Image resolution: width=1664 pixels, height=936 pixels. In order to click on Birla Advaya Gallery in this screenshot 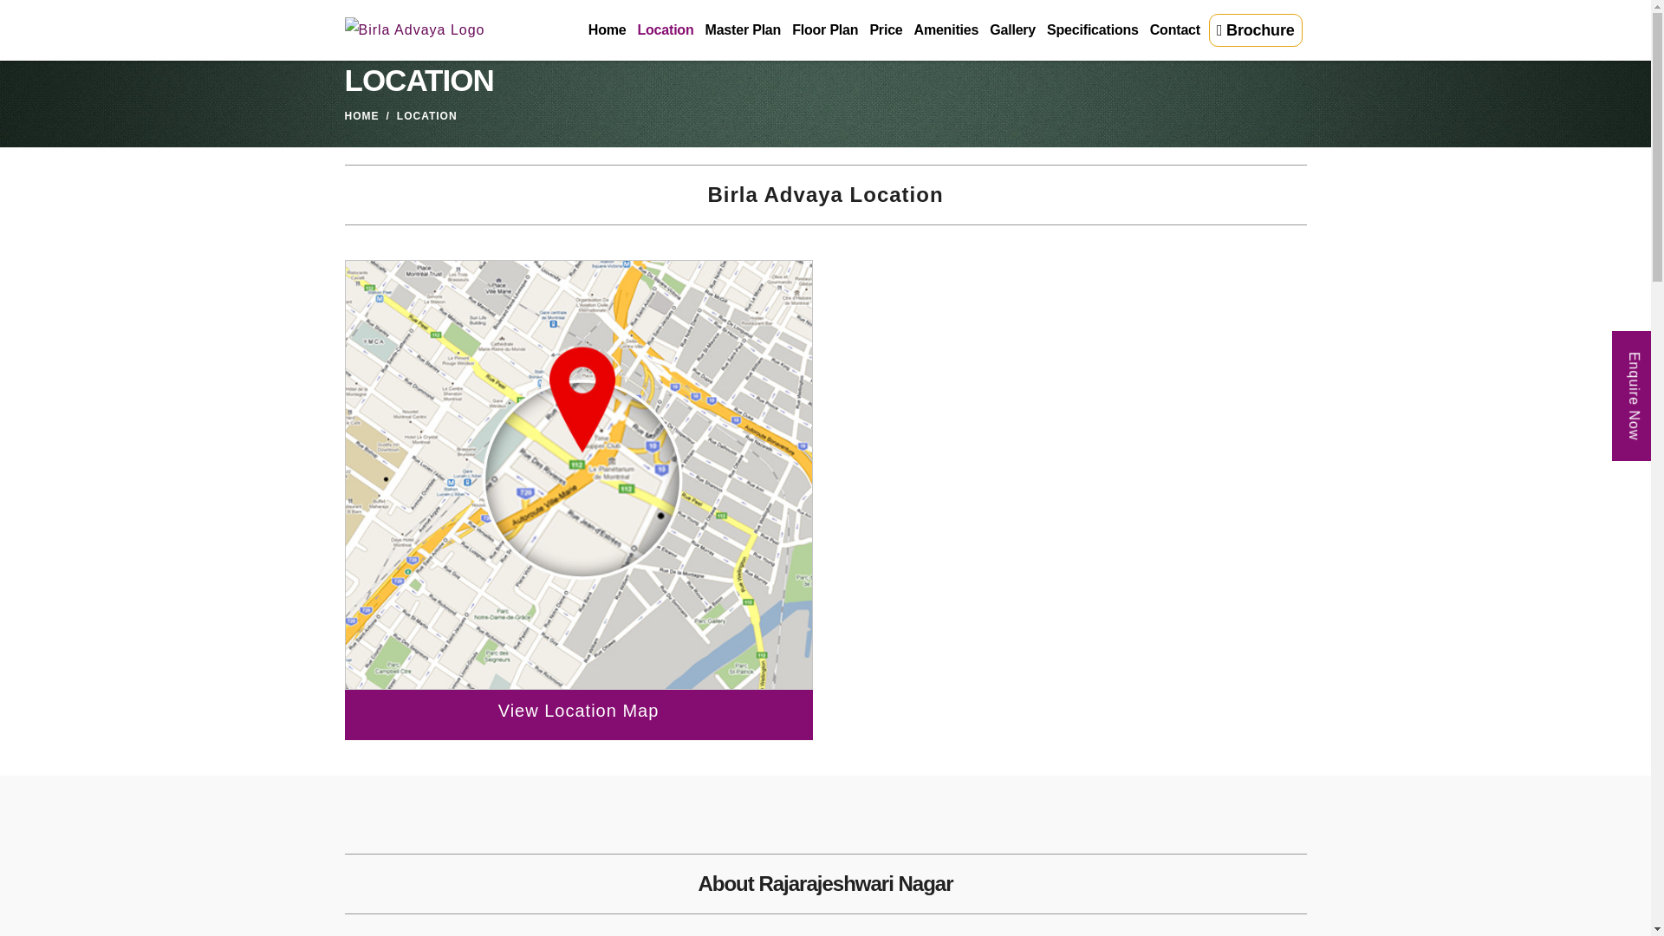, I will do `click(1011, 30)`.